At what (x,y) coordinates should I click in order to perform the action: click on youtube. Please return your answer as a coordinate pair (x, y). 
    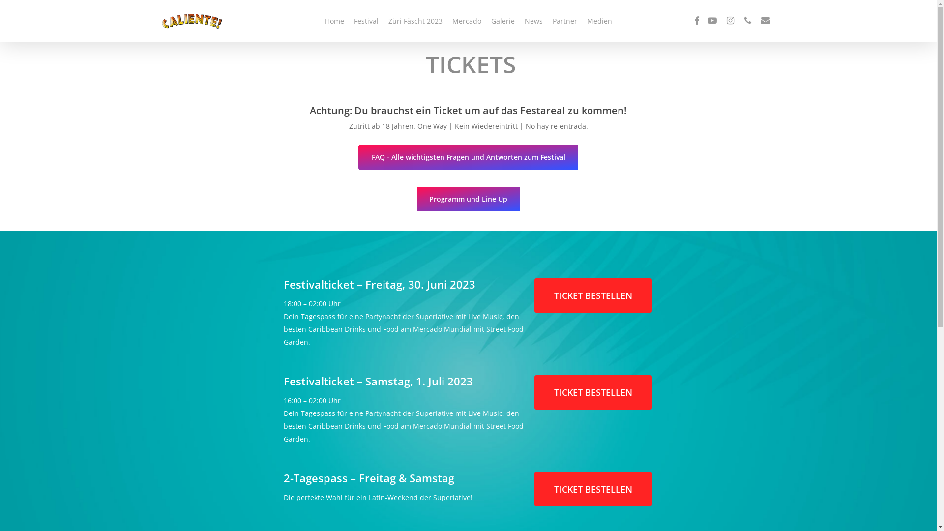
    Looking at the image, I should click on (712, 21).